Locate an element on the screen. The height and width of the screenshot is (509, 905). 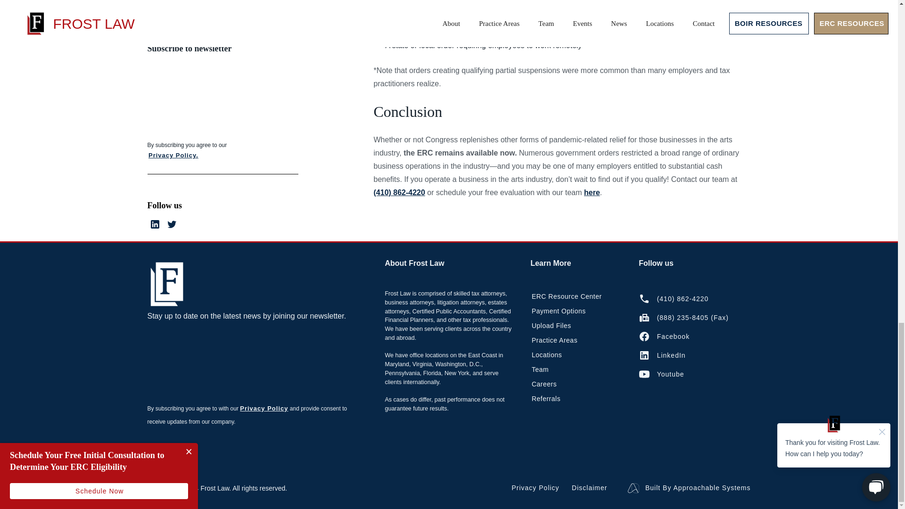
Privacy Policy is located at coordinates (263, 408).